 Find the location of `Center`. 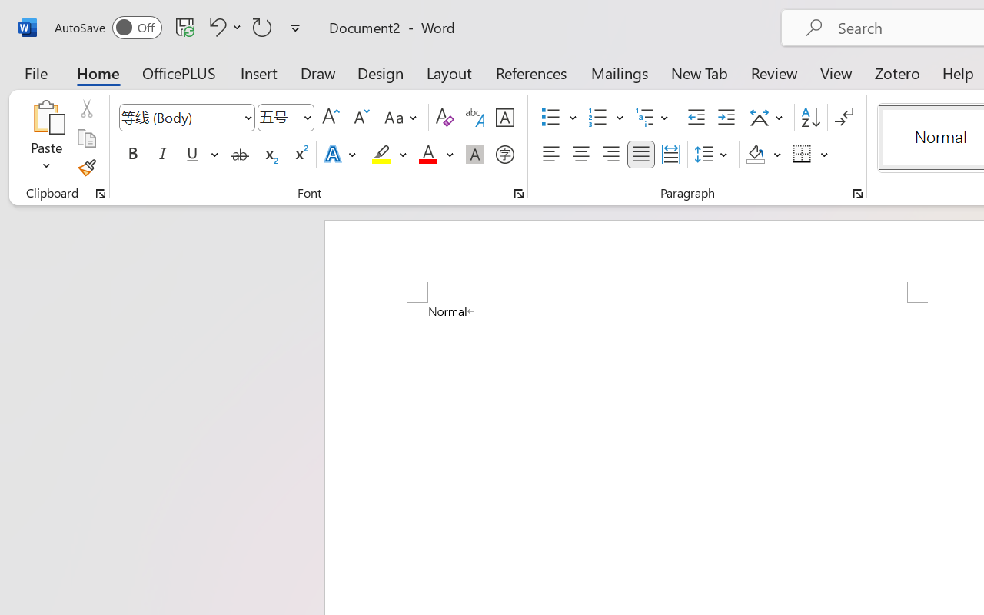

Center is located at coordinates (581, 155).